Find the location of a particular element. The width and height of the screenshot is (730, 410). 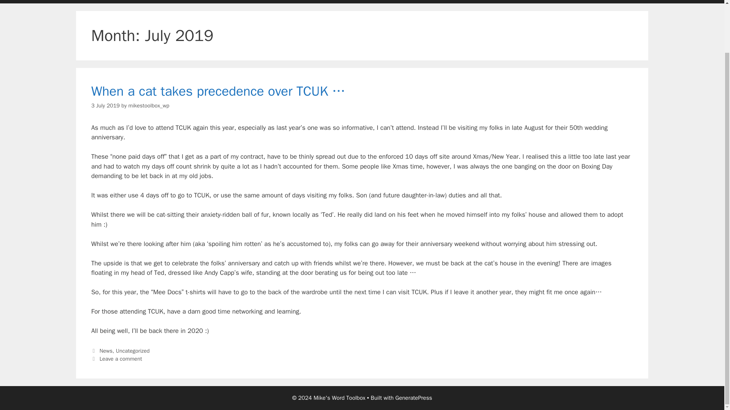

Helpdesk is located at coordinates (225, 2).